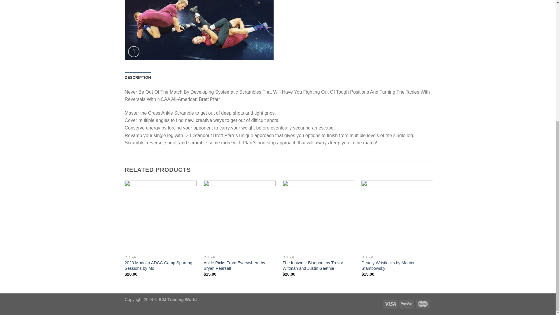 This screenshot has height=315, width=560. What do you see at coordinates (134, 51) in the screenshot?
I see `Zoom` at bounding box center [134, 51].